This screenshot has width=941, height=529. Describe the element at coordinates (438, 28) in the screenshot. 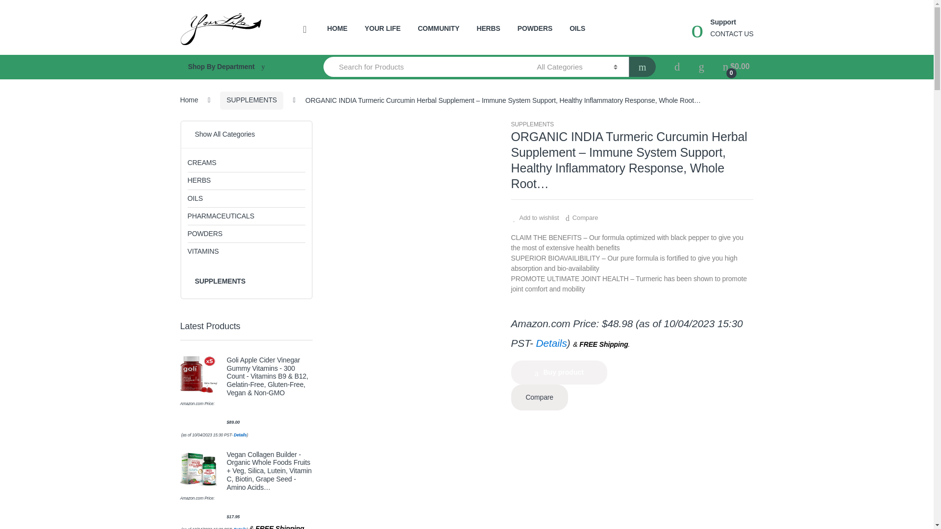

I see `COMMUNITY` at that location.